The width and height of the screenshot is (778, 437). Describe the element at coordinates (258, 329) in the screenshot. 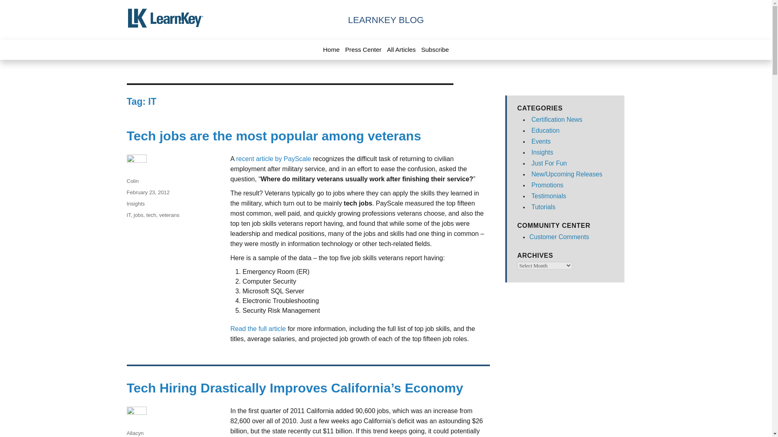

I see `Read the full article` at that location.